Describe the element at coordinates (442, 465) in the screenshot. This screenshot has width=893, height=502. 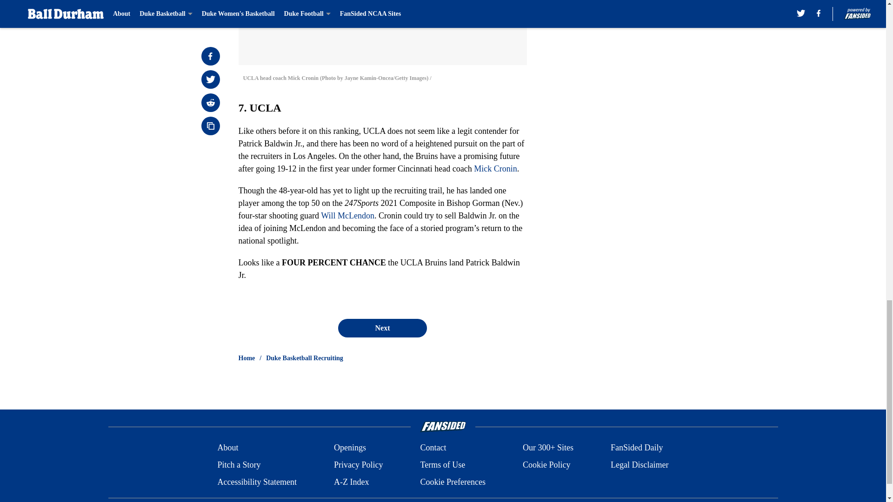
I see `Terms of Use` at that location.